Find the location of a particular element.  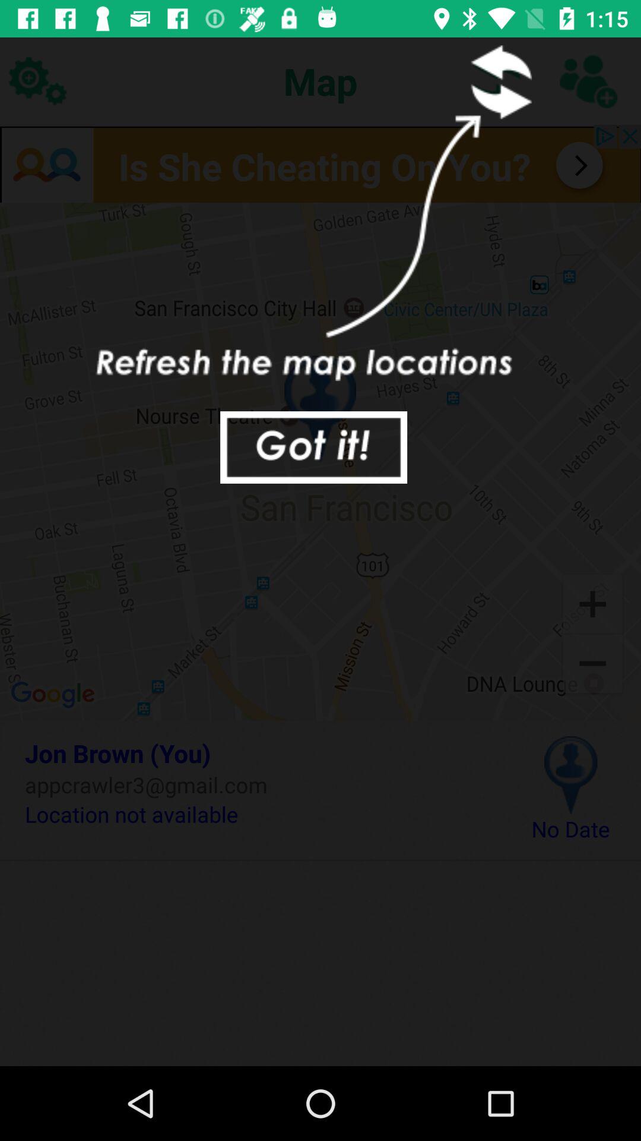

opens the settings page is located at coordinates (37, 81).